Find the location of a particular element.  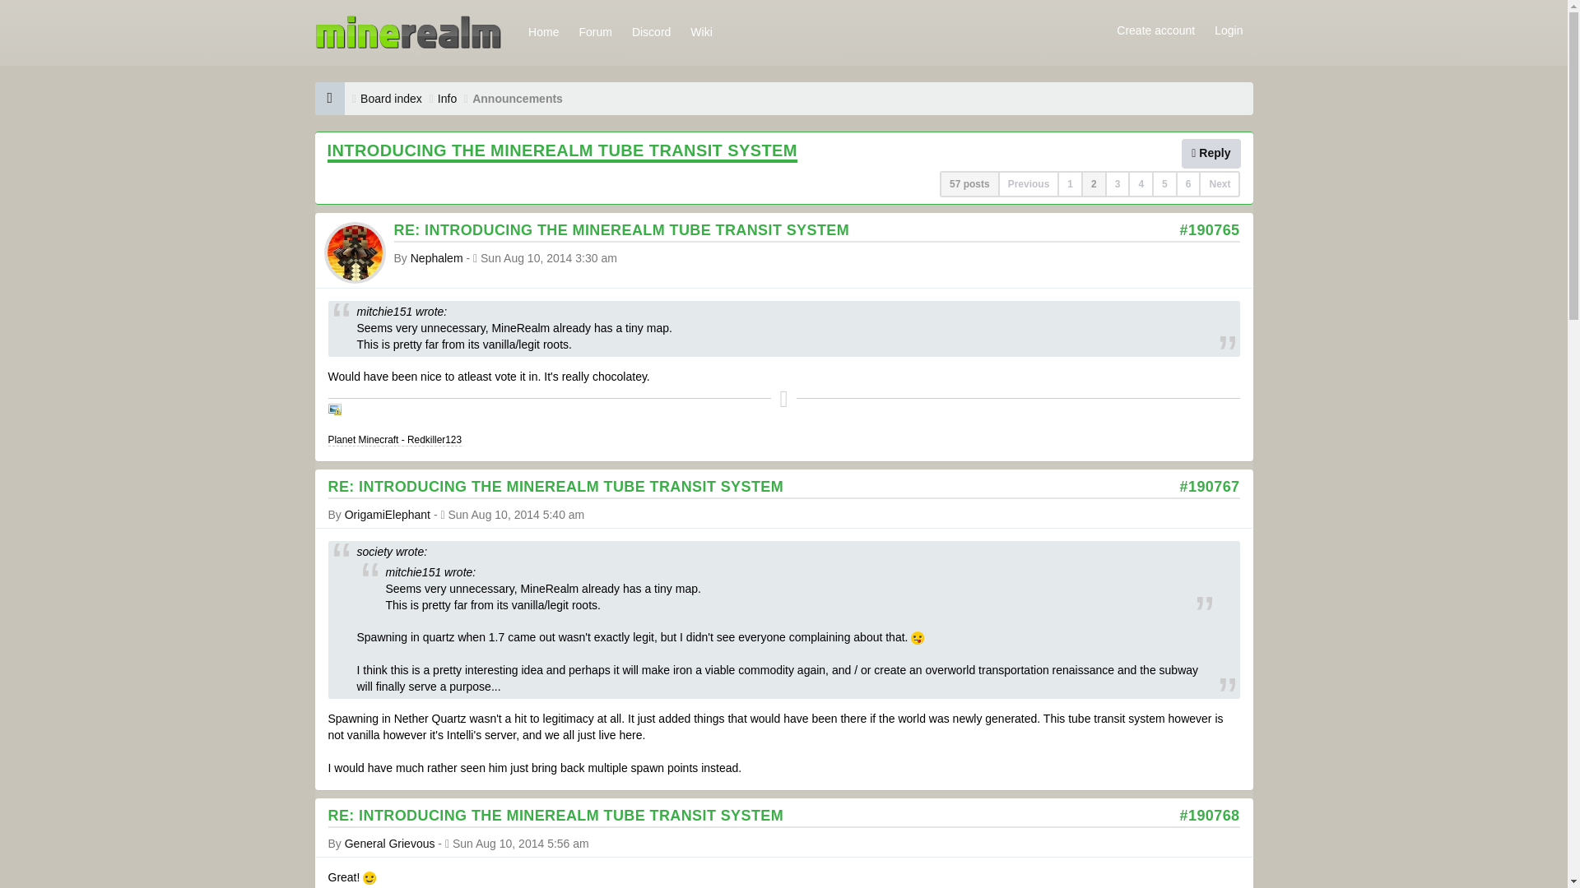

Create account is located at coordinates (1155, 30).